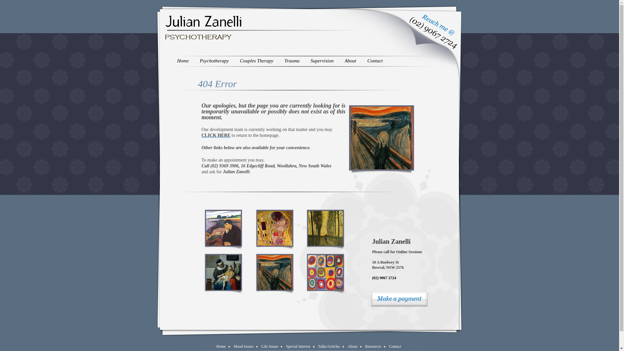 The image size is (624, 351). I want to click on CLICK HERE, so click(216, 135).